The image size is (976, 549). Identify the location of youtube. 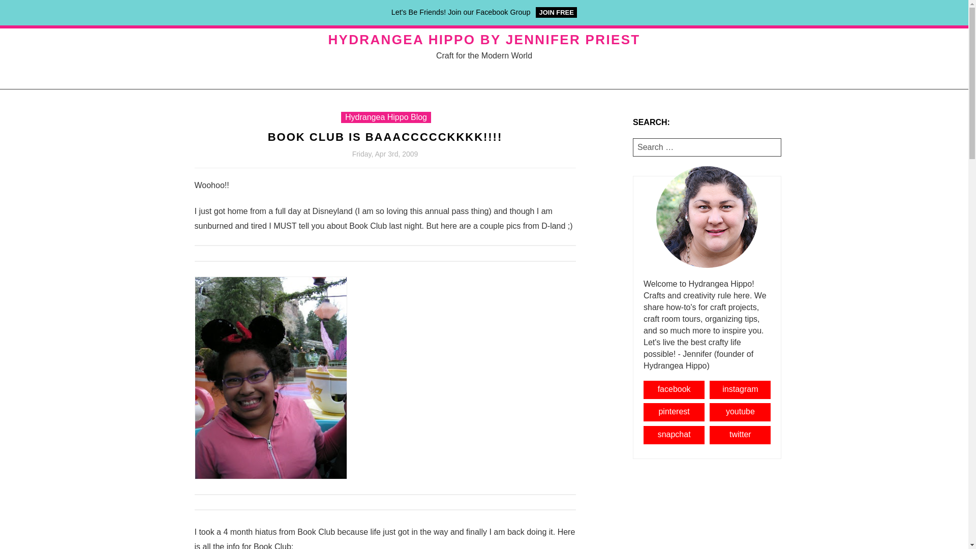
(740, 412).